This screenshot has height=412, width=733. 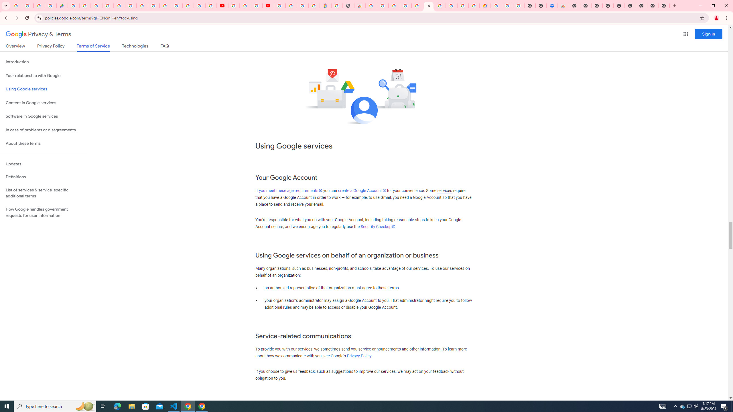 What do you see at coordinates (474, 6) in the screenshot?
I see `Browse the Google Chrome Community - Google Chrome Community` at bounding box center [474, 6].